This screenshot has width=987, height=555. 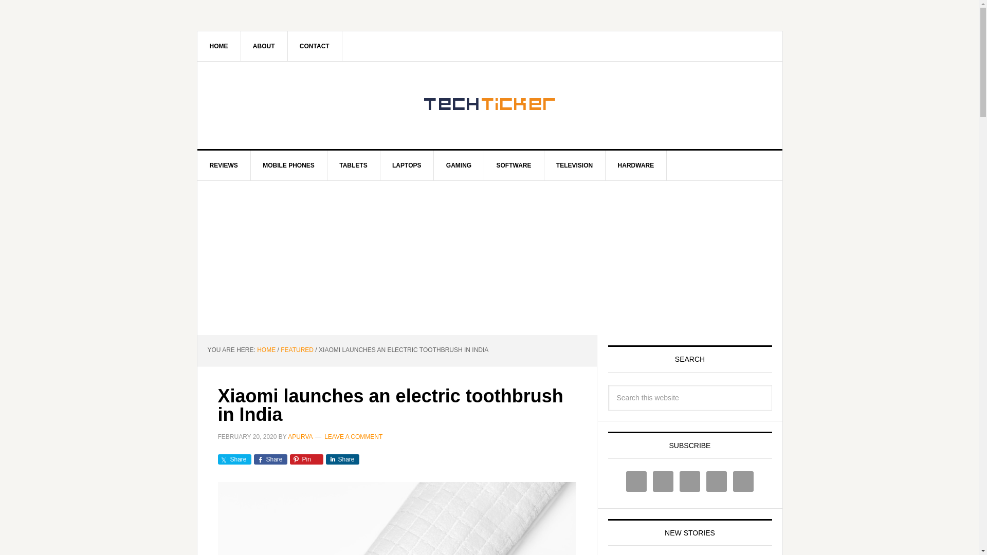 What do you see at coordinates (354, 436) in the screenshot?
I see `LEAVE A COMMENT` at bounding box center [354, 436].